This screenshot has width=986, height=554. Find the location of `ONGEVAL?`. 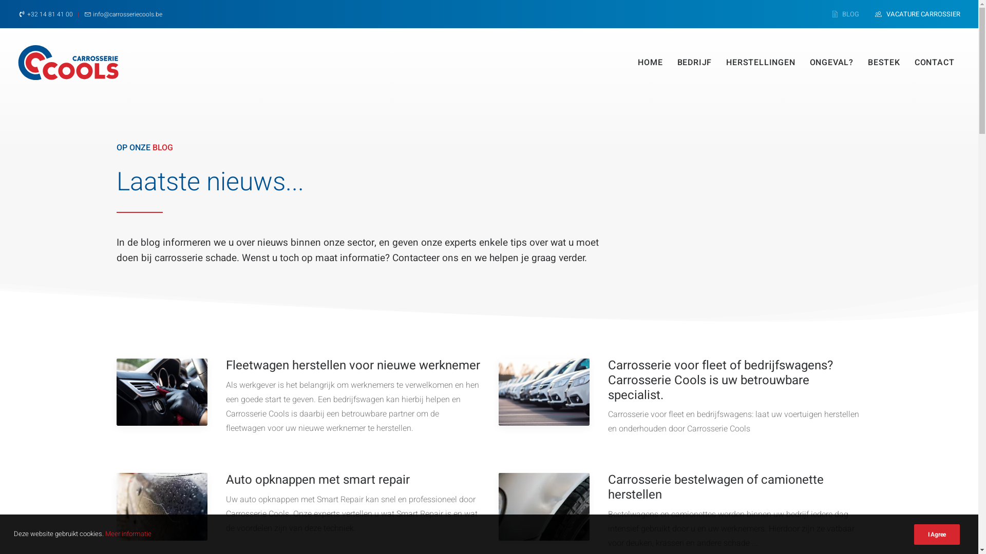

ONGEVAL? is located at coordinates (832, 63).